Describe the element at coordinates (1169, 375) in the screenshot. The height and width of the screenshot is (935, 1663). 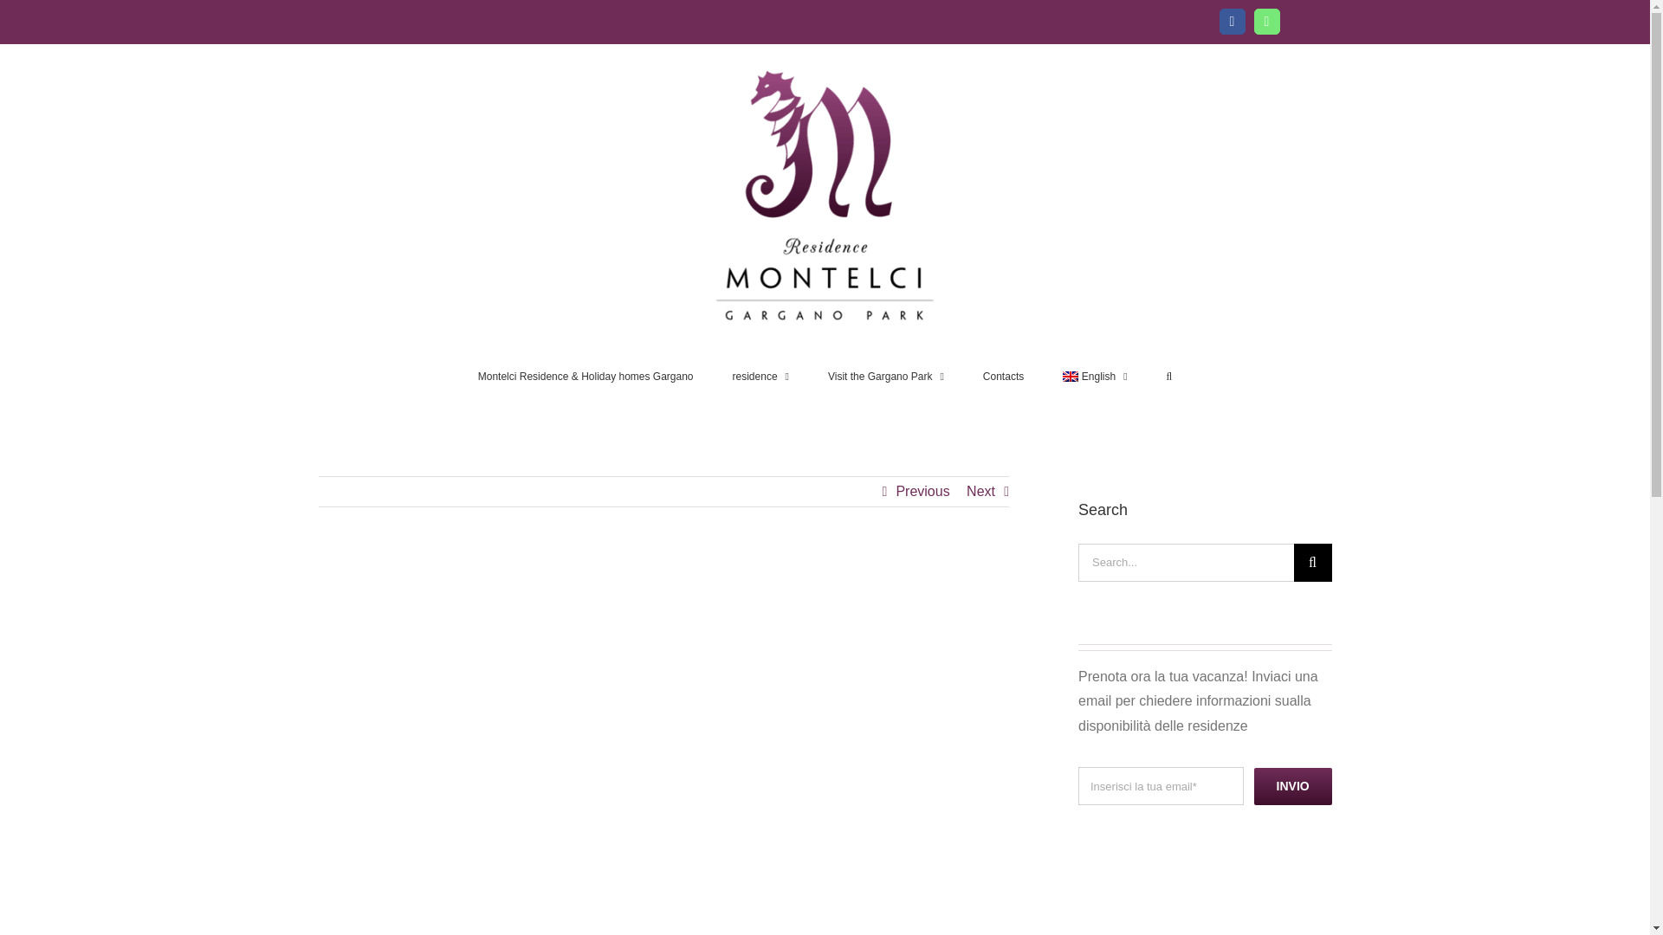
I see `Search` at that location.